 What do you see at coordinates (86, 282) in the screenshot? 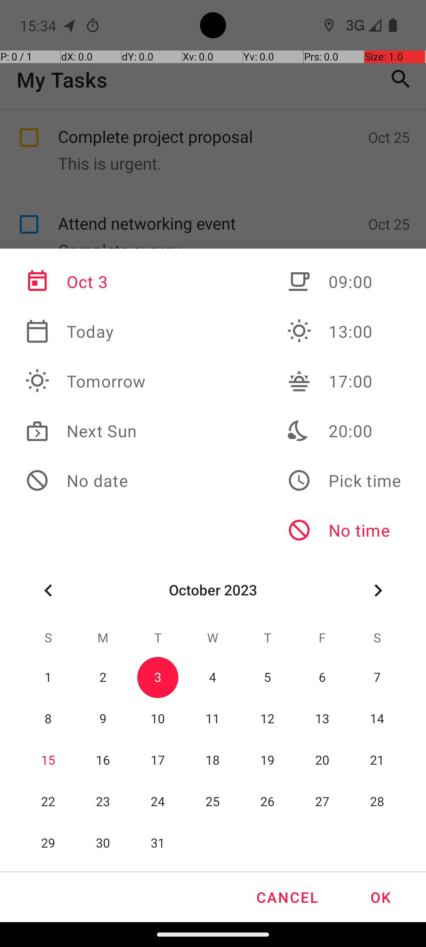
I see `Oct 3` at bounding box center [86, 282].